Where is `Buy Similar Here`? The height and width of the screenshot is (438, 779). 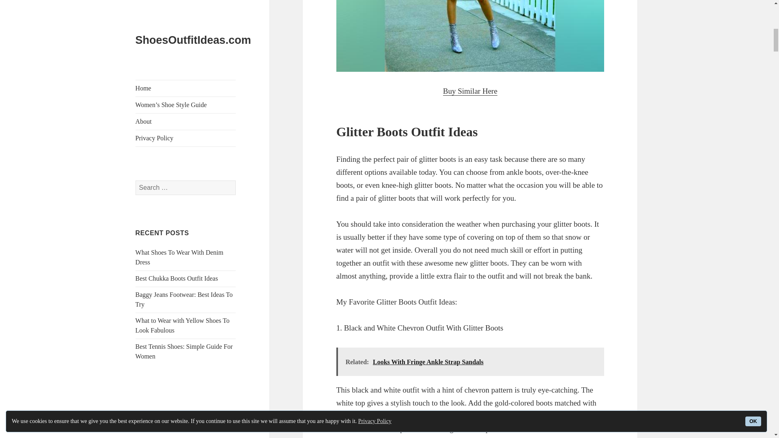
Buy Similar Here is located at coordinates (470, 91).